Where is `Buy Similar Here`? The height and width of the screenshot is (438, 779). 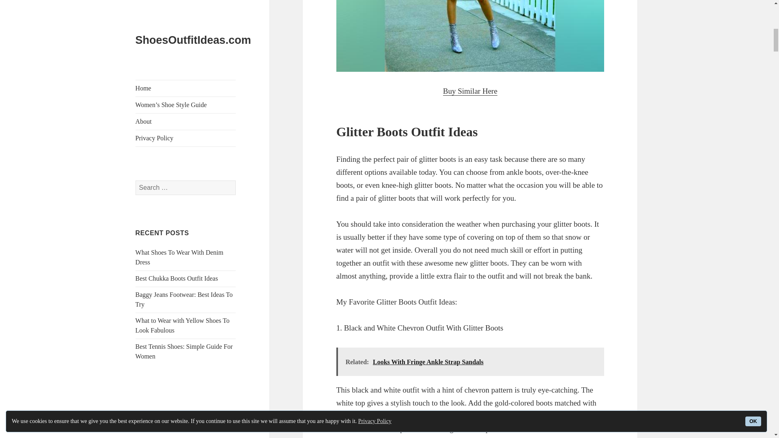
Buy Similar Here is located at coordinates (470, 91).